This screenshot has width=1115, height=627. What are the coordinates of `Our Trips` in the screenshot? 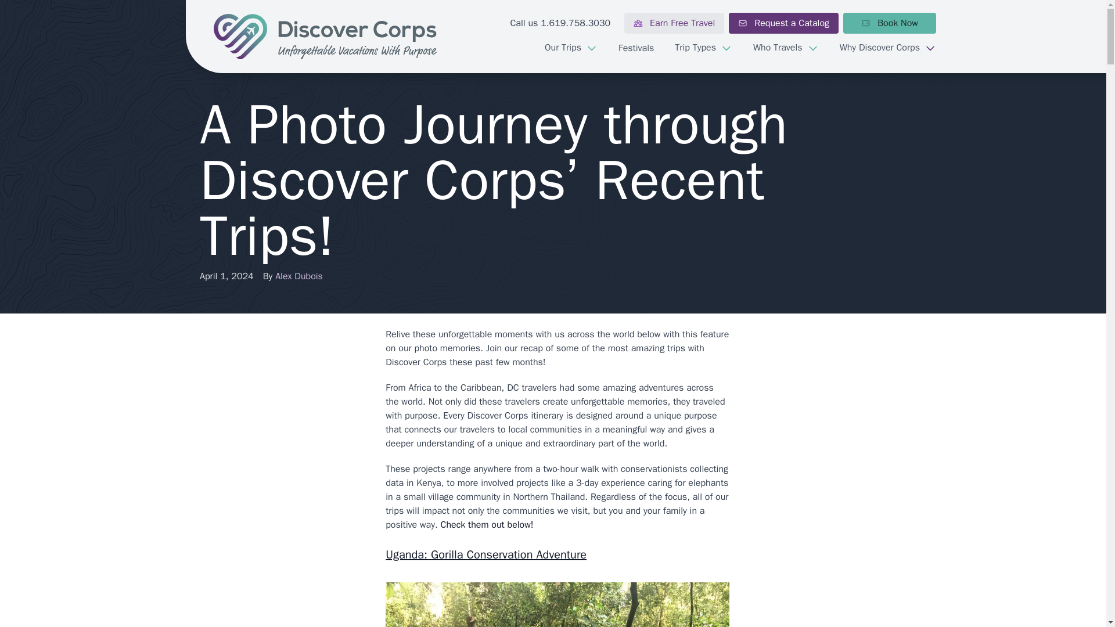 It's located at (570, 48).